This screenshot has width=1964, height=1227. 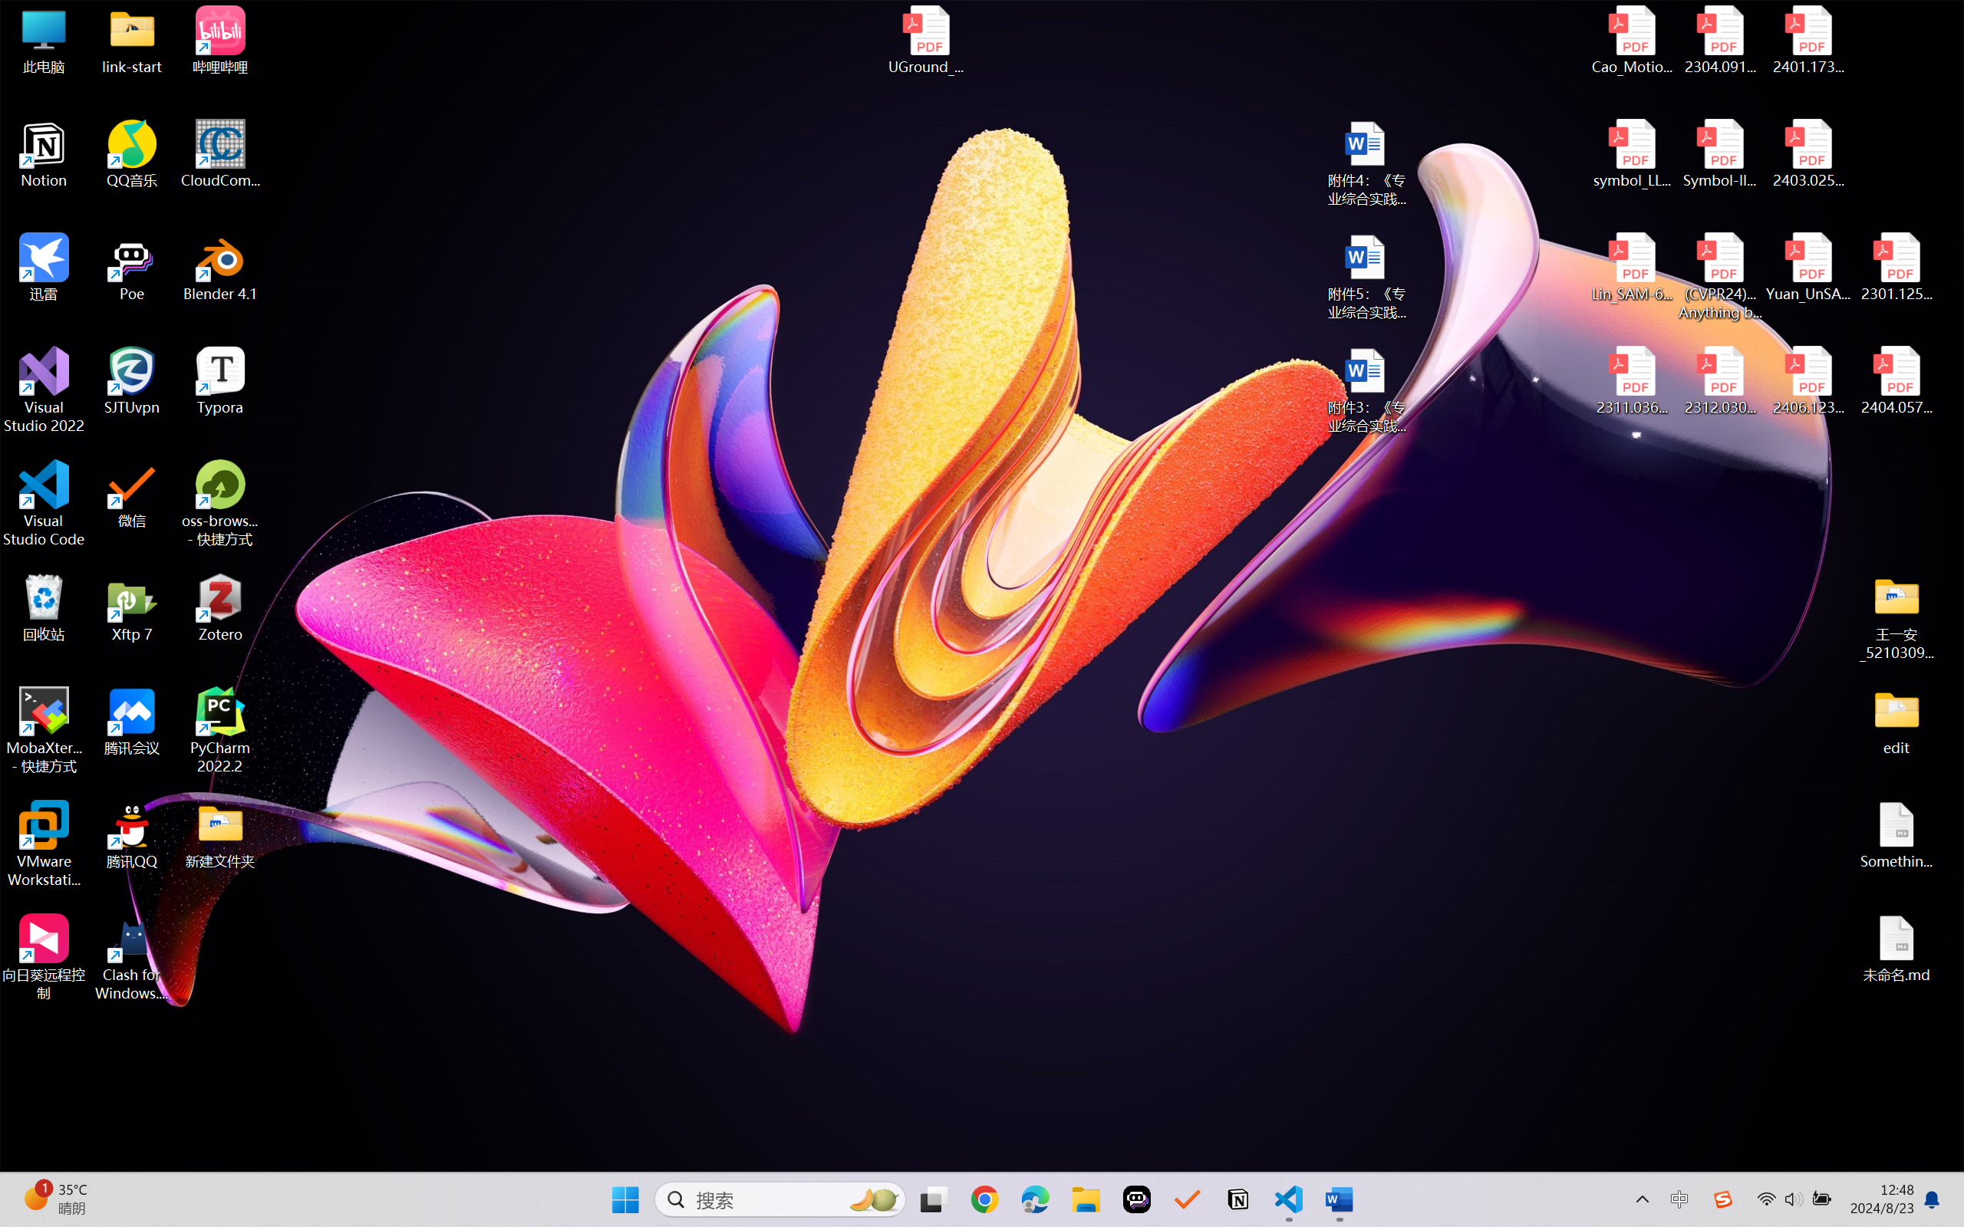 I want to click on Microsoft Edge, so click(x=1034, y=1199).